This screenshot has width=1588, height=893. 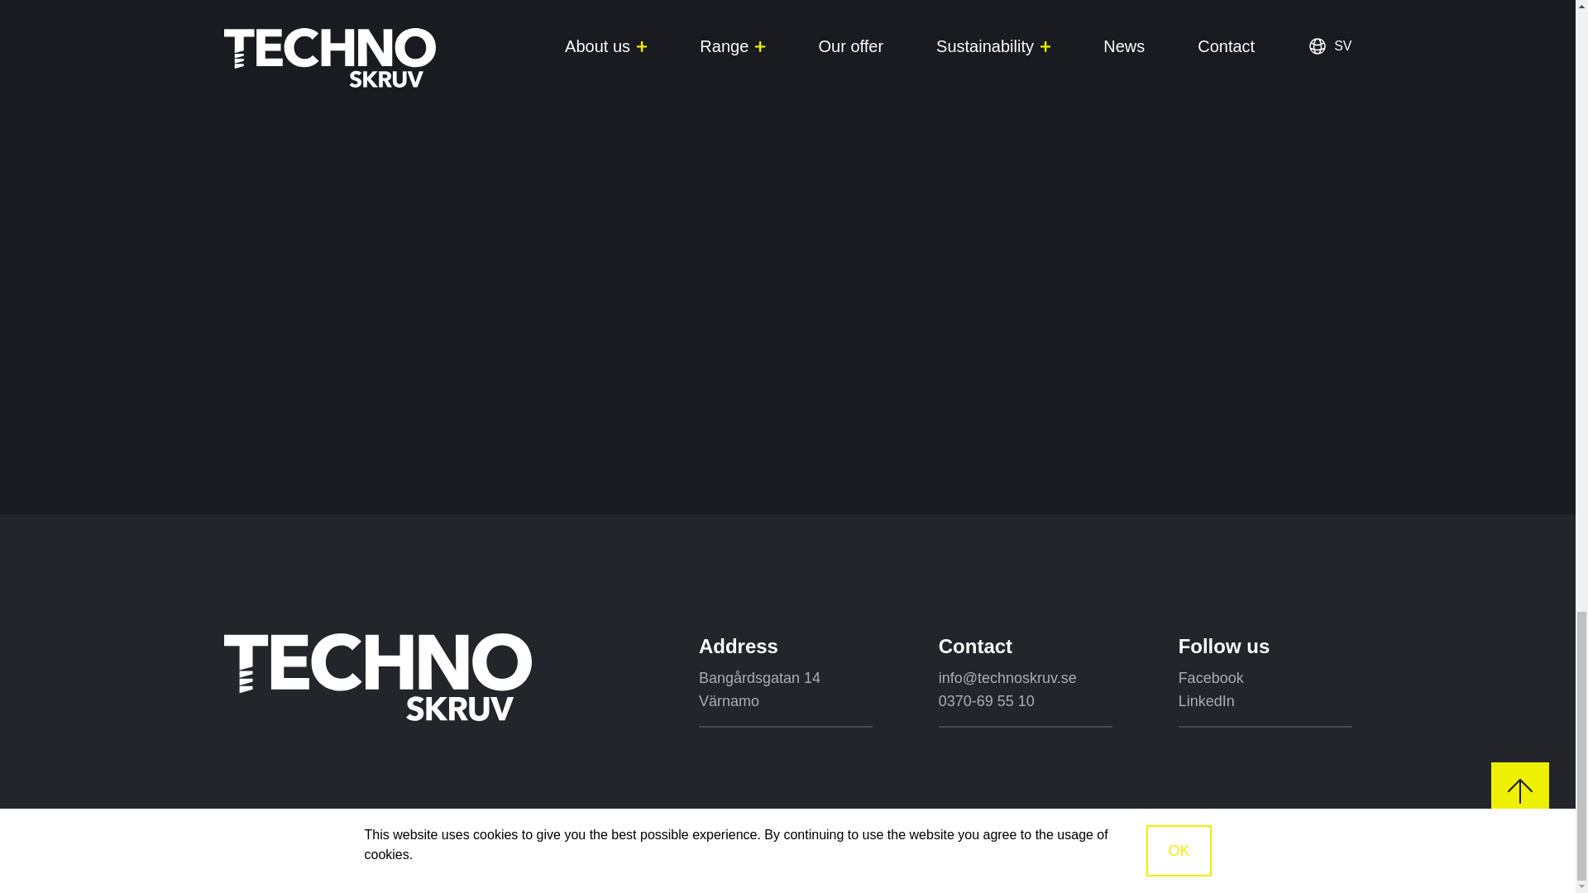 I want to click on LinkedIn, so click(x=1206, y=700).